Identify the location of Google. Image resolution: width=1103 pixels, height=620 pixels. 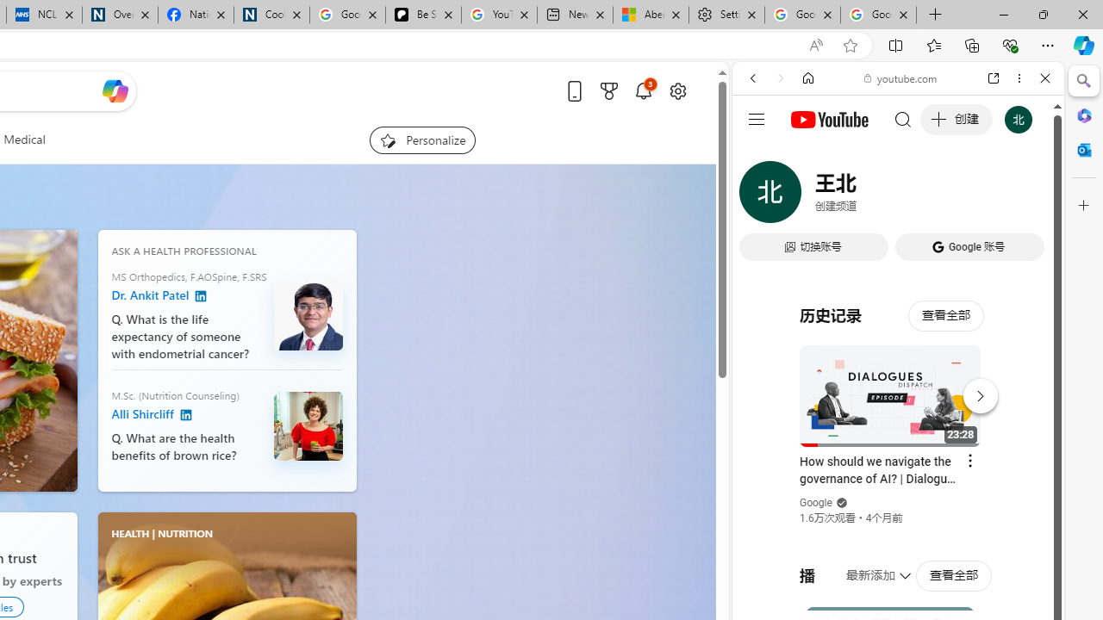
(817, 503).